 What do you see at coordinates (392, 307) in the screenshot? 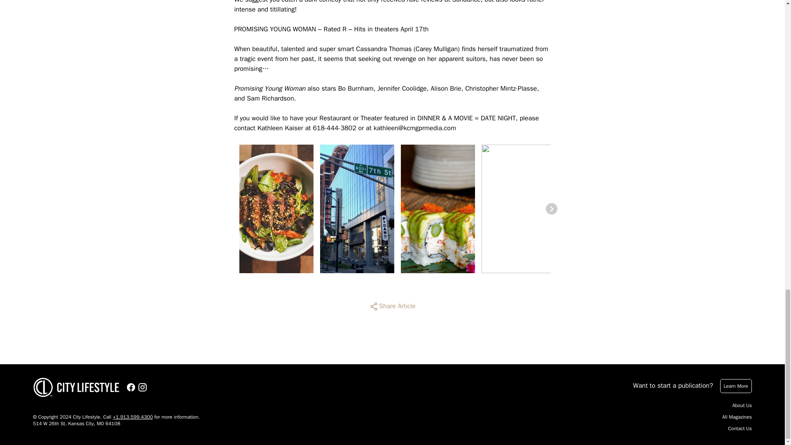
I see `Share Article` at bounding box center [392, 307].